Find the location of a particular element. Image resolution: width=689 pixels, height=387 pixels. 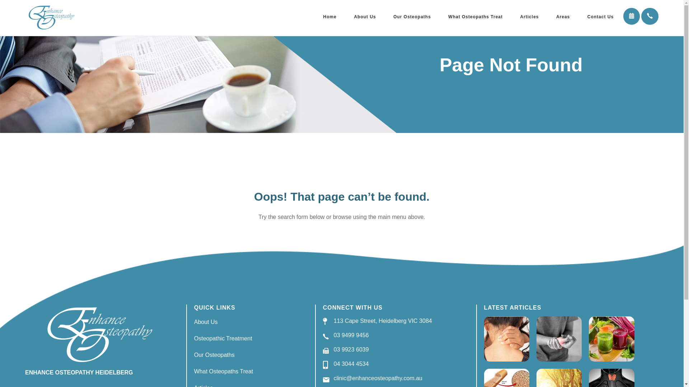

Home is located at coordinates (330, 16).